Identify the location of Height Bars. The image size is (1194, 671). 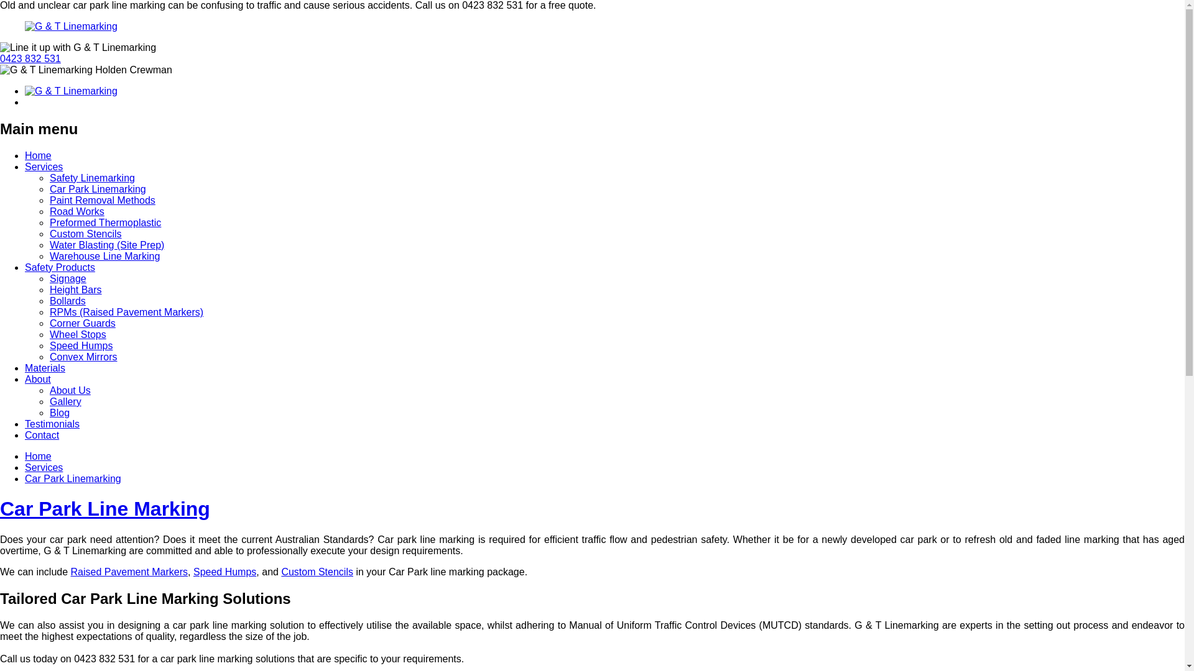
(76, 290).